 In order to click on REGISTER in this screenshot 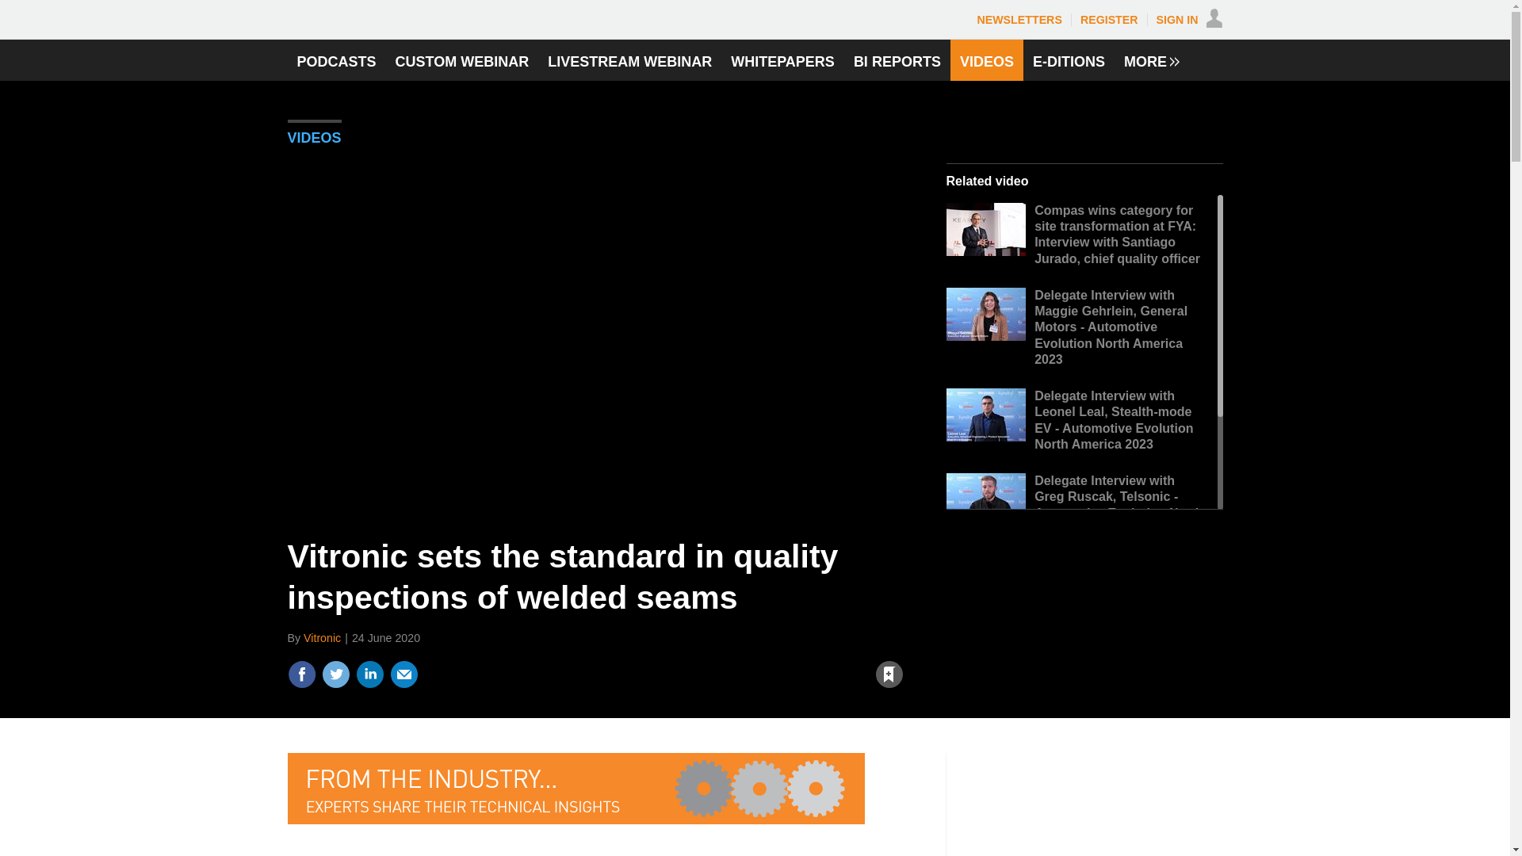, I will do `click(1110, 20)`.